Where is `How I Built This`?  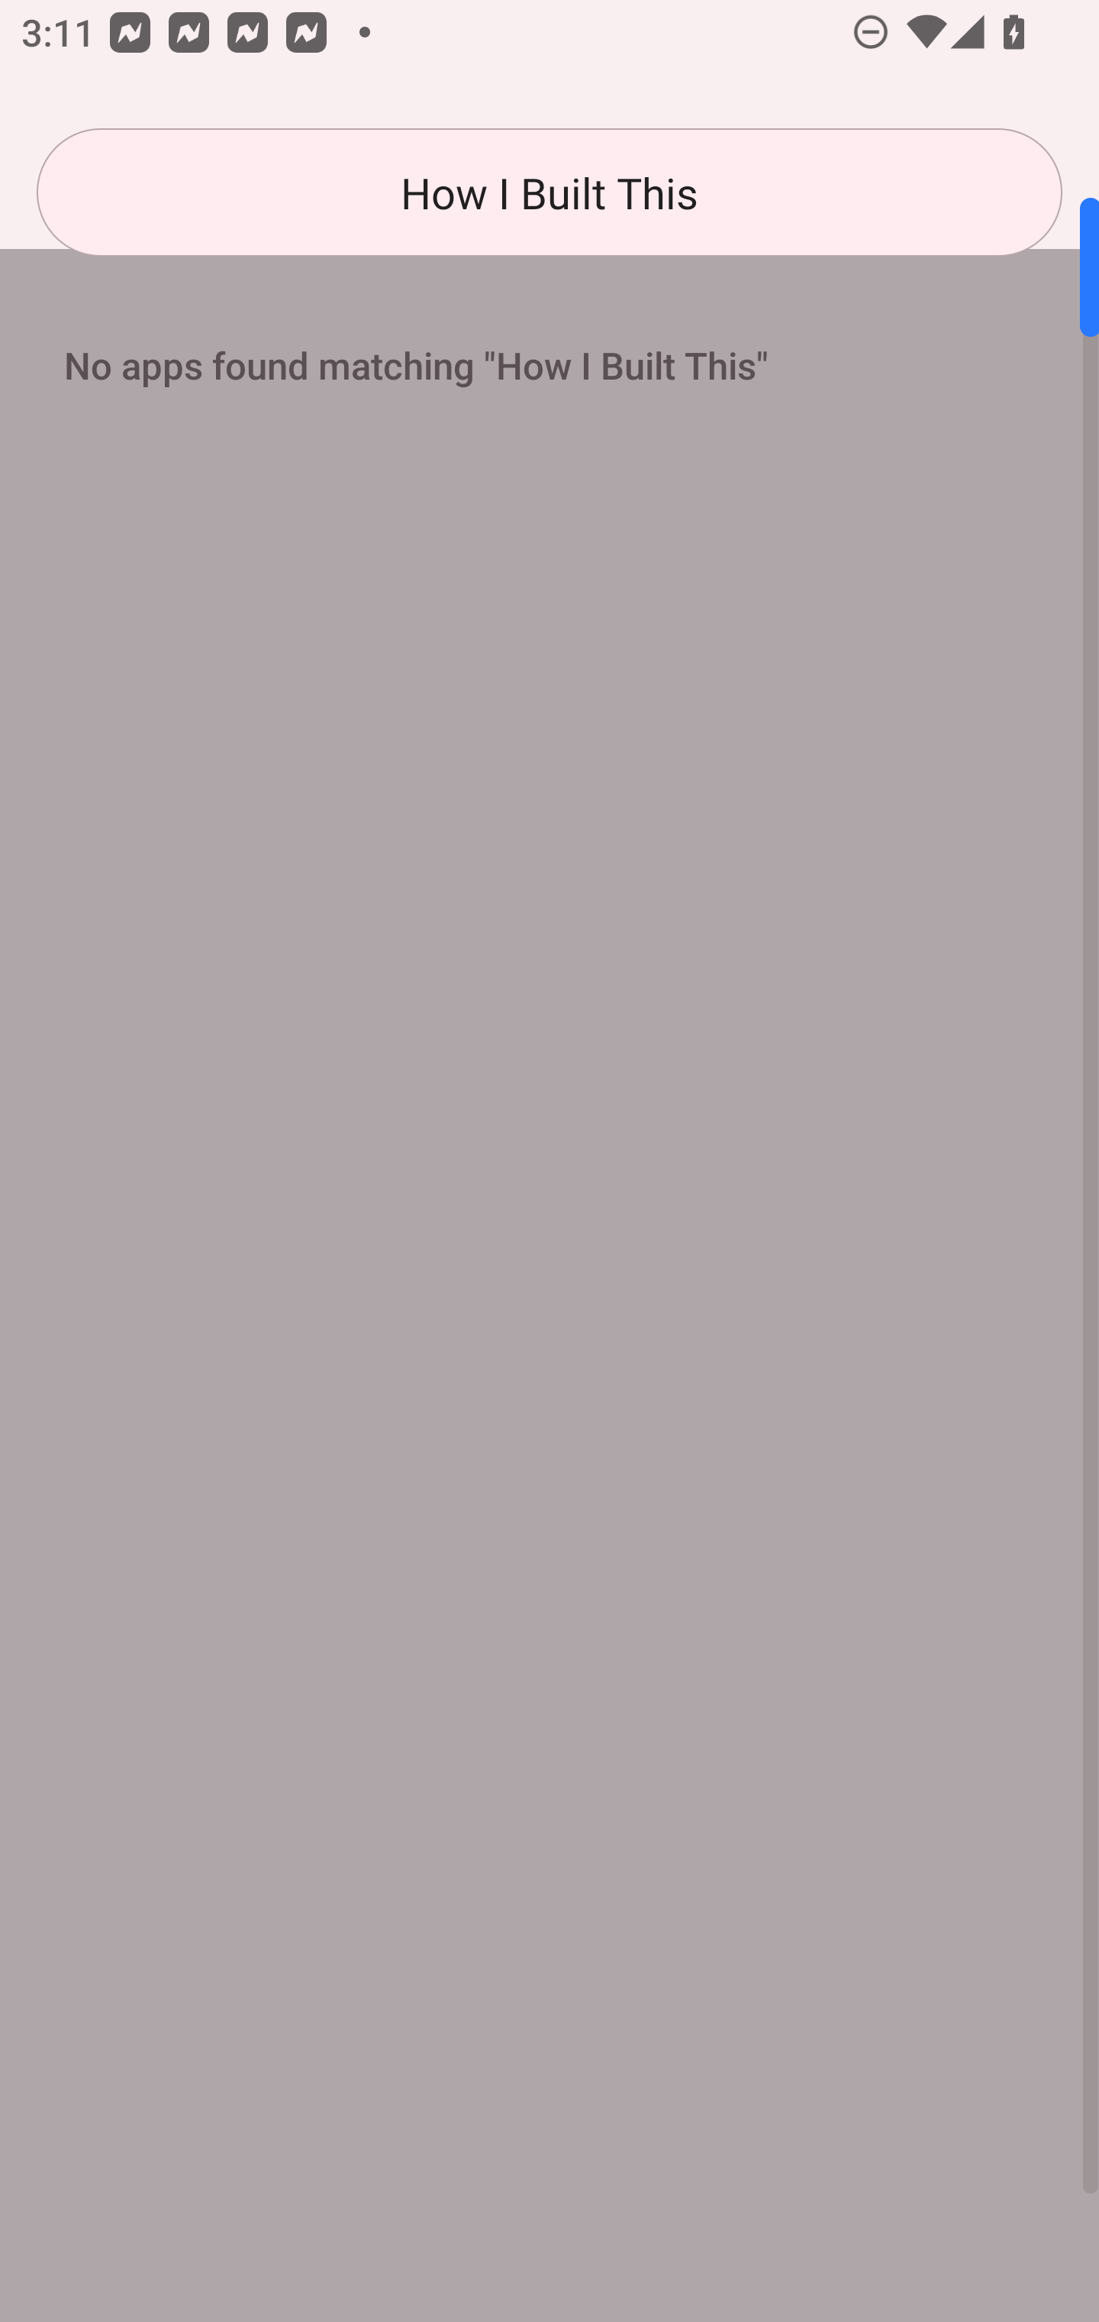 How I Built This is located at coordinates (549, 192).